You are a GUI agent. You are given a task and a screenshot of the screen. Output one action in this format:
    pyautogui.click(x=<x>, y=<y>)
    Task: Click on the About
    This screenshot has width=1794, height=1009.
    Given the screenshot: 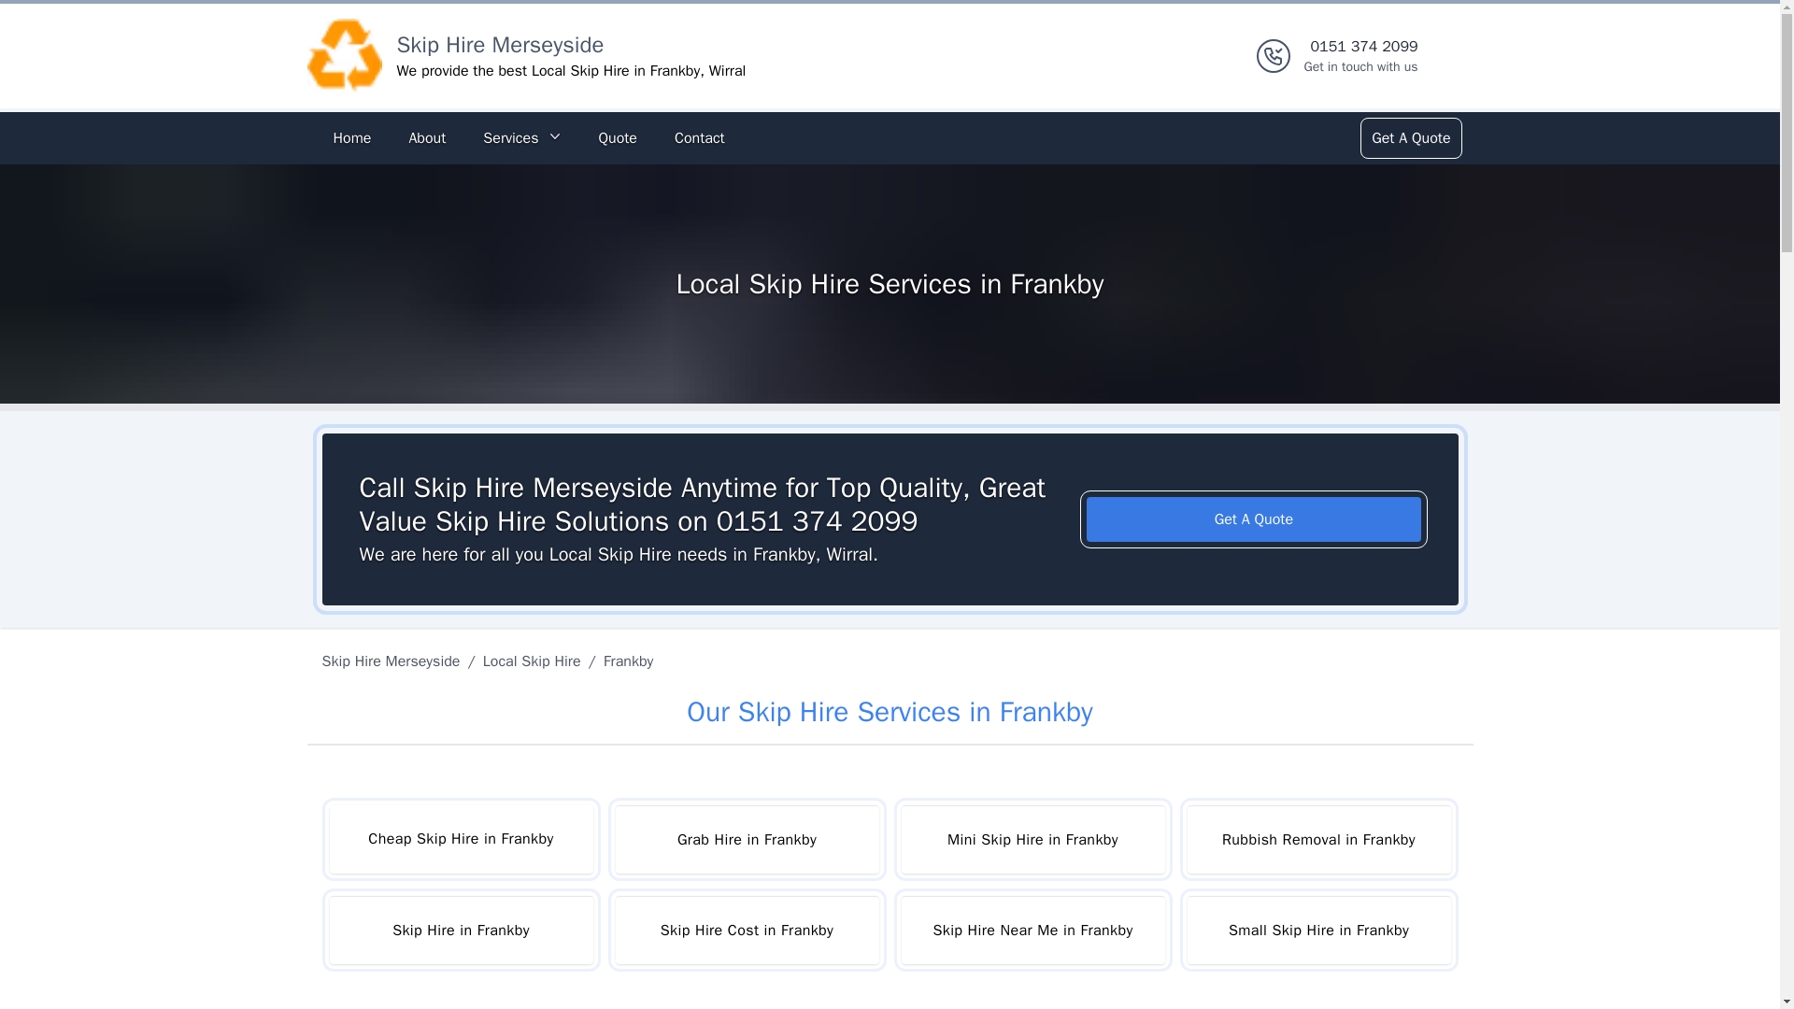 What is the action you would take?
    pyautogui.click(x=1360, y=56)
    